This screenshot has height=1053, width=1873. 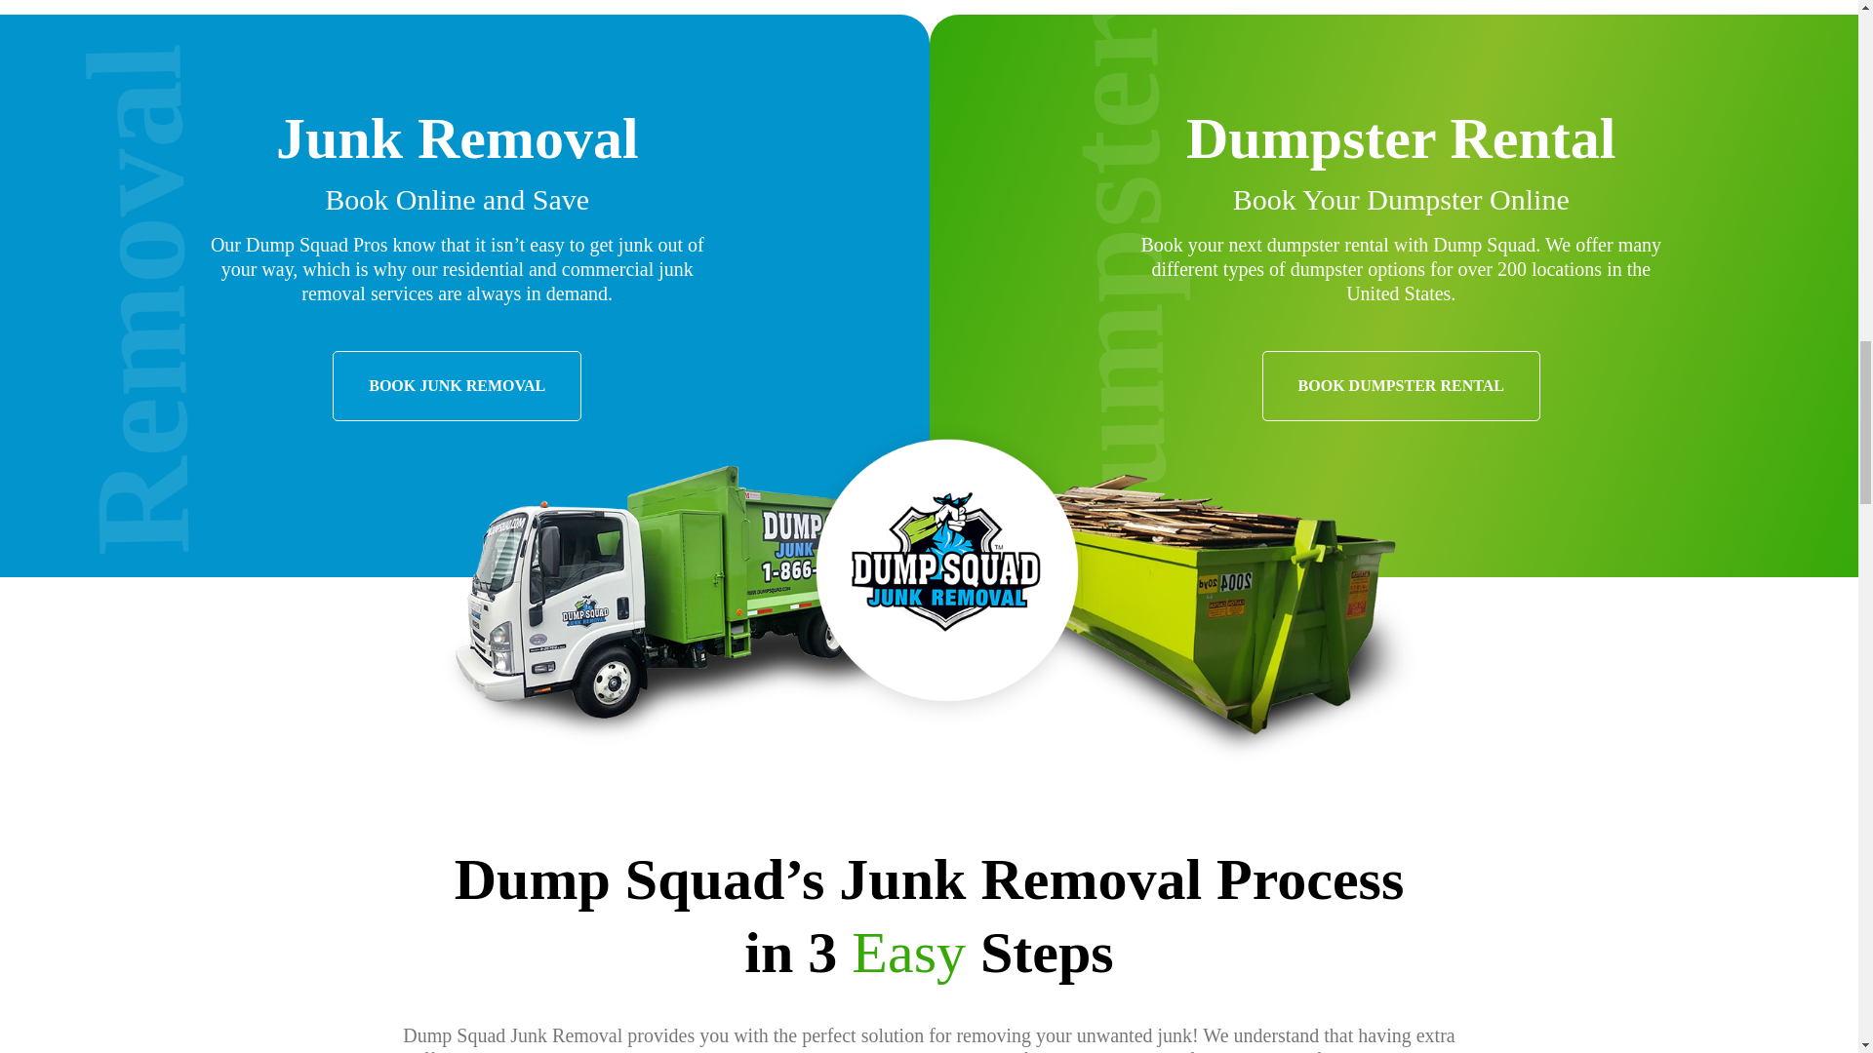 I want to click on BOOK DUMPSTER RENTAL, so click(x=1401, y=386).